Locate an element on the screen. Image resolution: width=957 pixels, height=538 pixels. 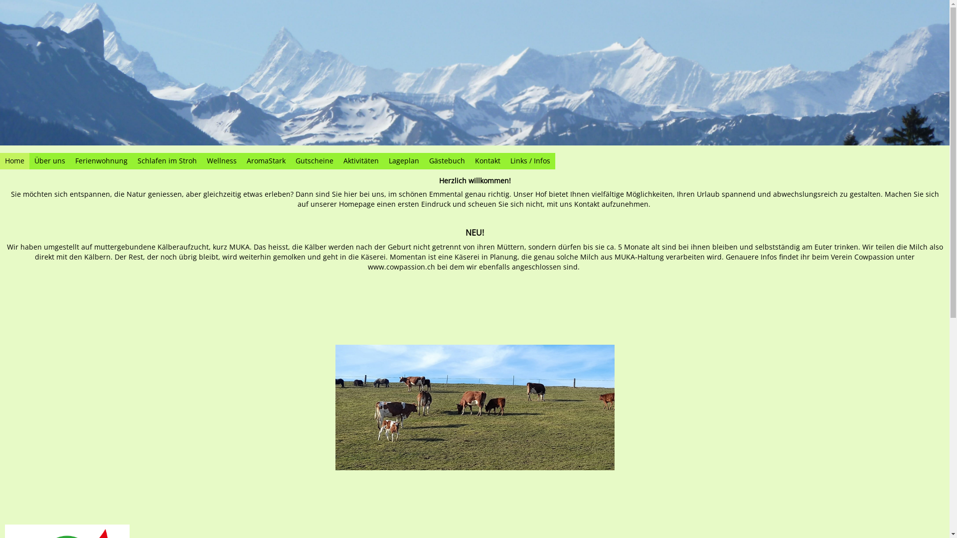
Schlafen im Stroh is located at coordinates (167, 161).